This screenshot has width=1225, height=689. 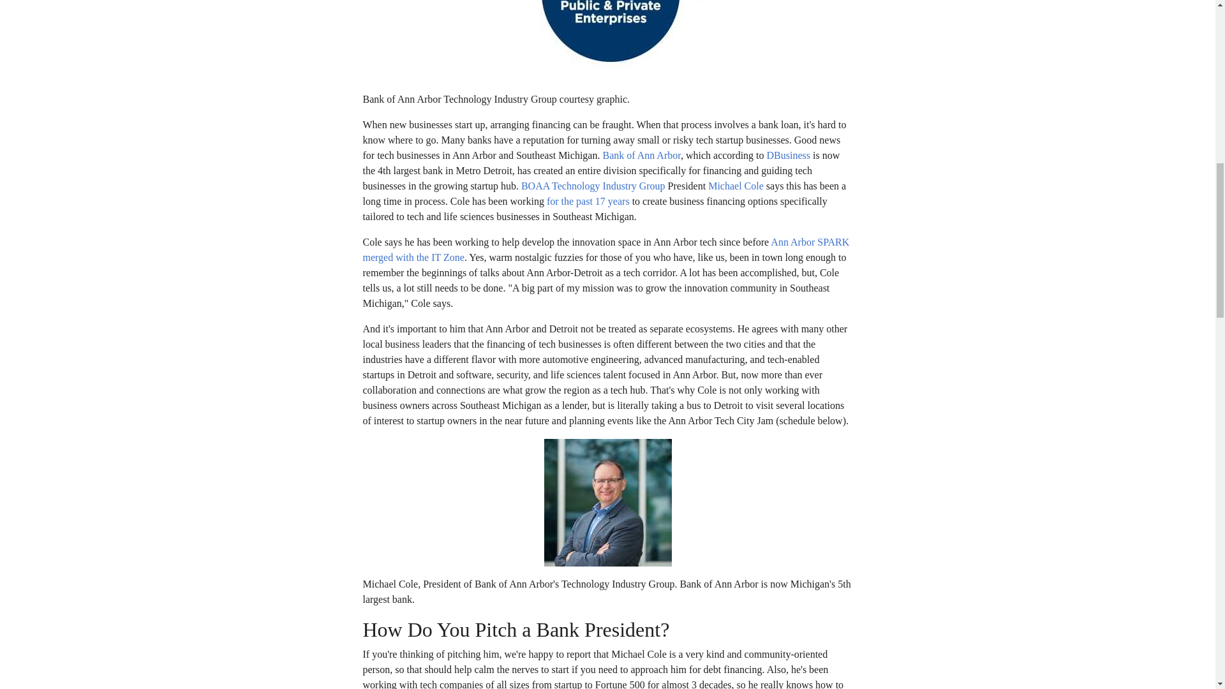 I want to click on Bank of Ann Arbor, so click(x=641, y=155).